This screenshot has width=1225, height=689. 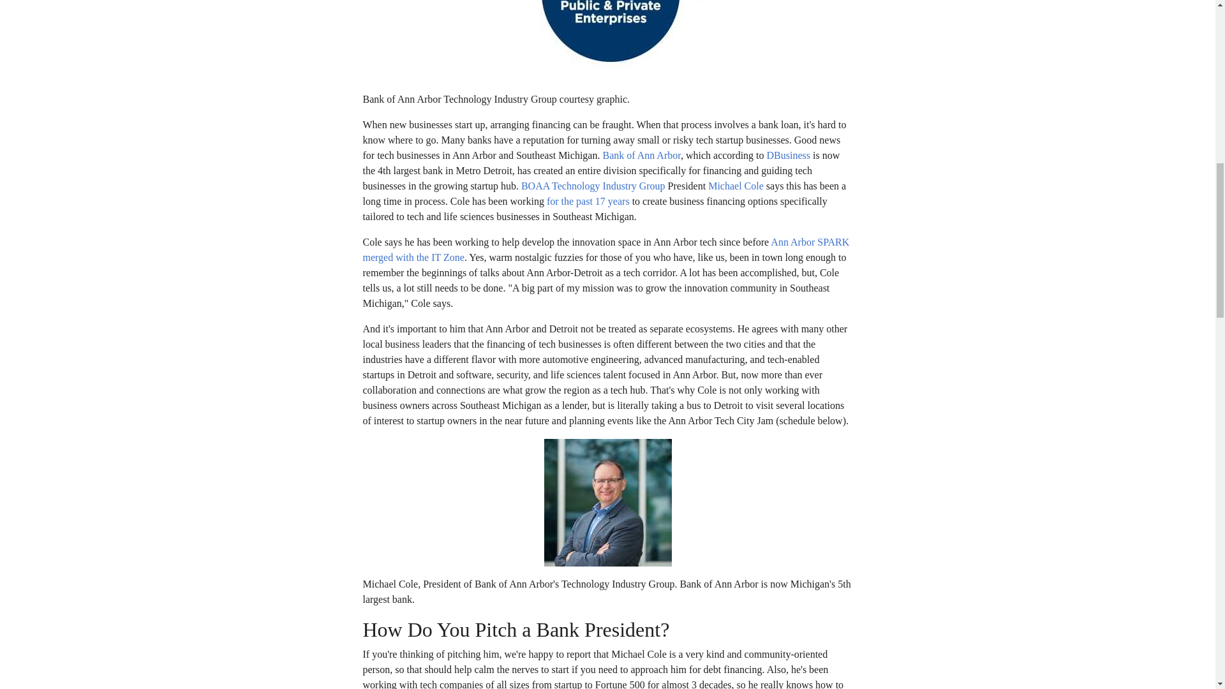 I want to click on Bank of Ann Arbor, so click(x=641, y=155).